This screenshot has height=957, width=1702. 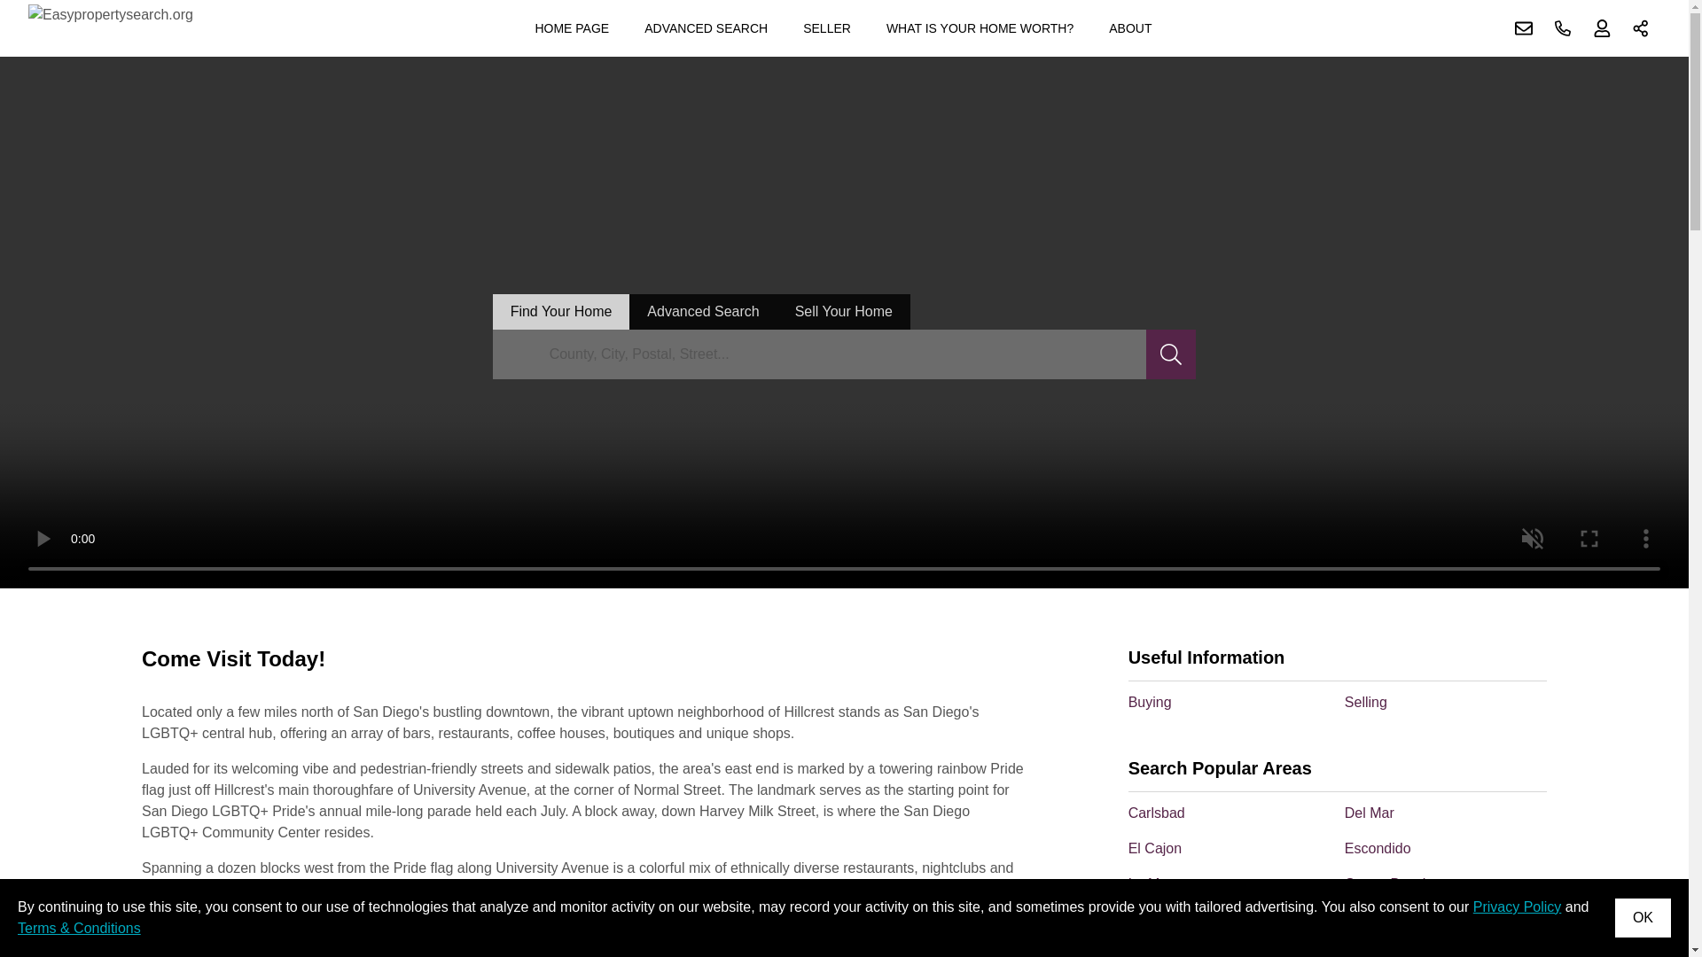 I want to click on HOME PAGE, so click(x=571, y=28).